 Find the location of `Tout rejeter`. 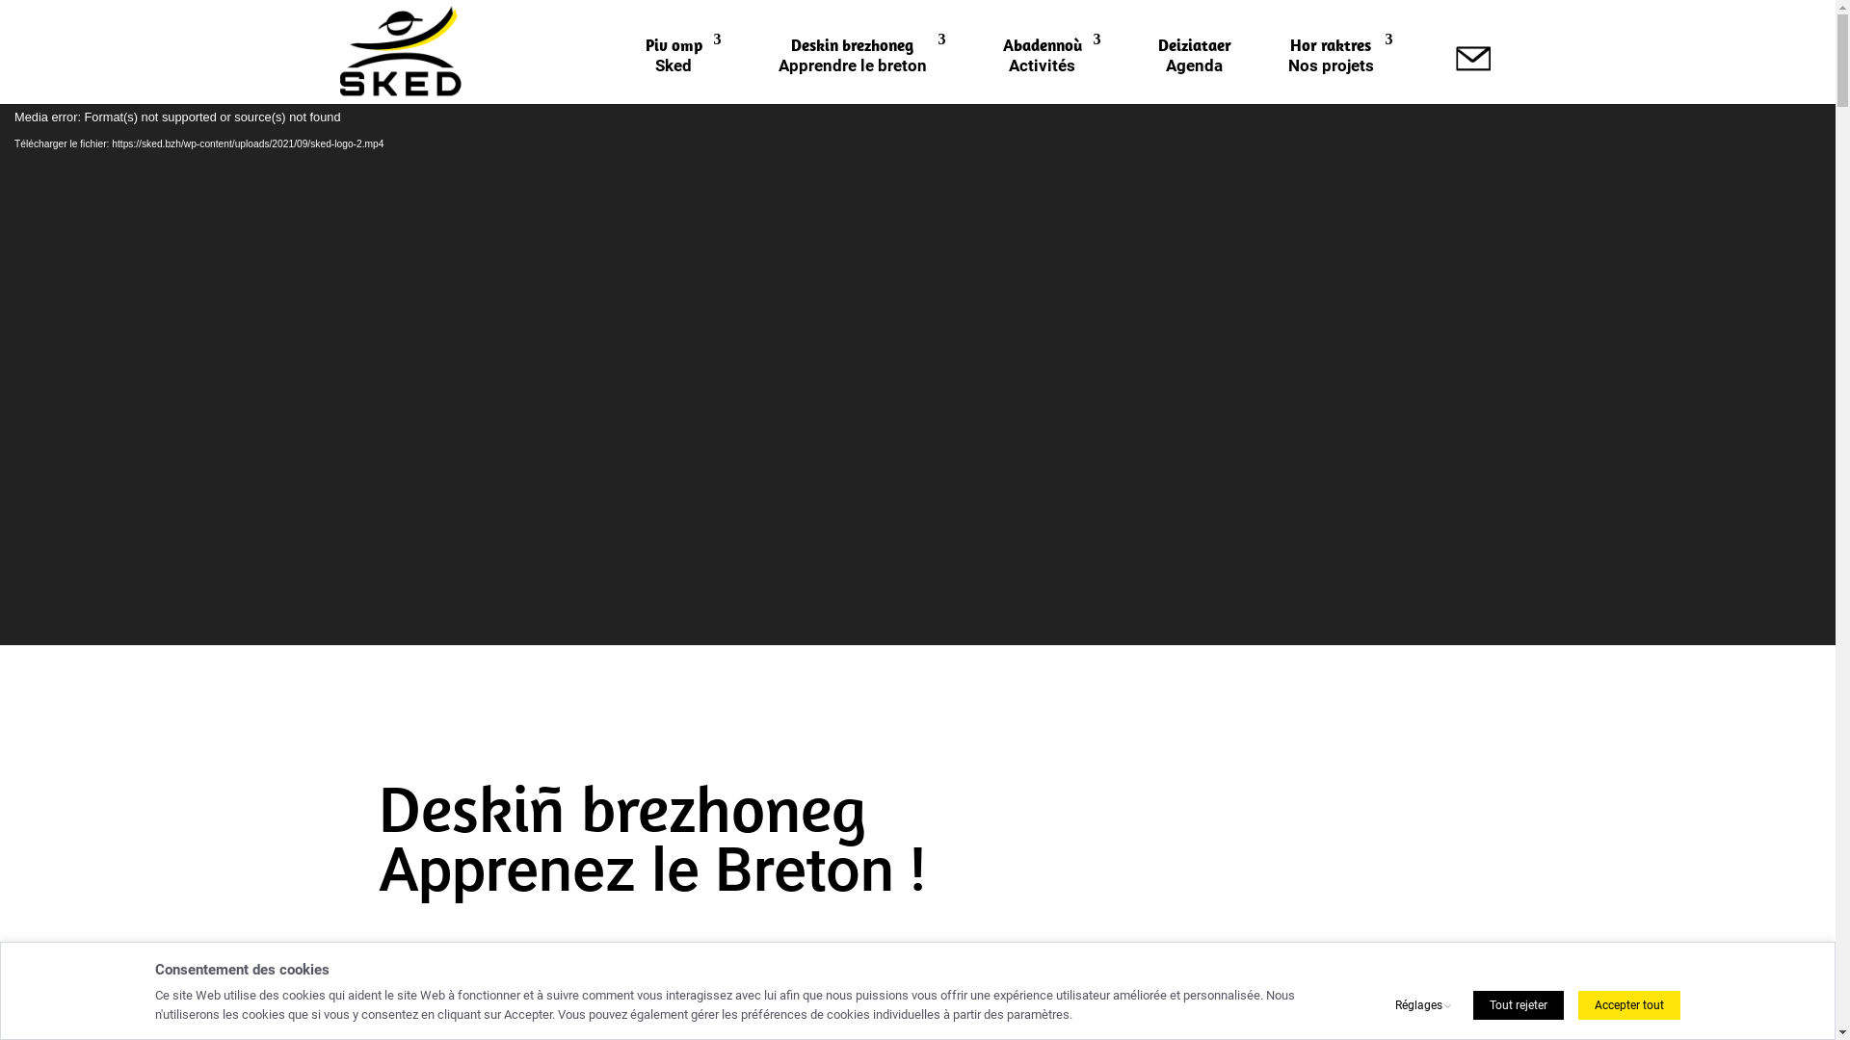

Tout rejeter is located at coordinates (1519, 1005).